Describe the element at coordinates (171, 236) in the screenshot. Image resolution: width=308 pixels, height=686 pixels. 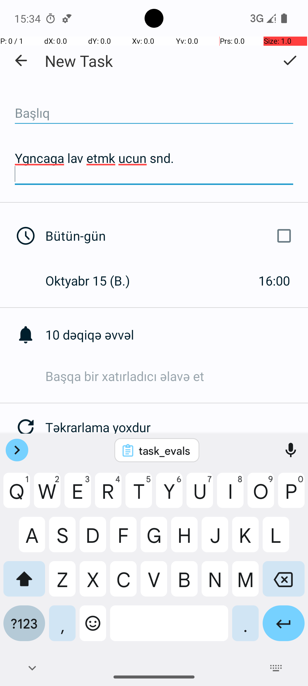
I see `Bütün-gün` at that location.